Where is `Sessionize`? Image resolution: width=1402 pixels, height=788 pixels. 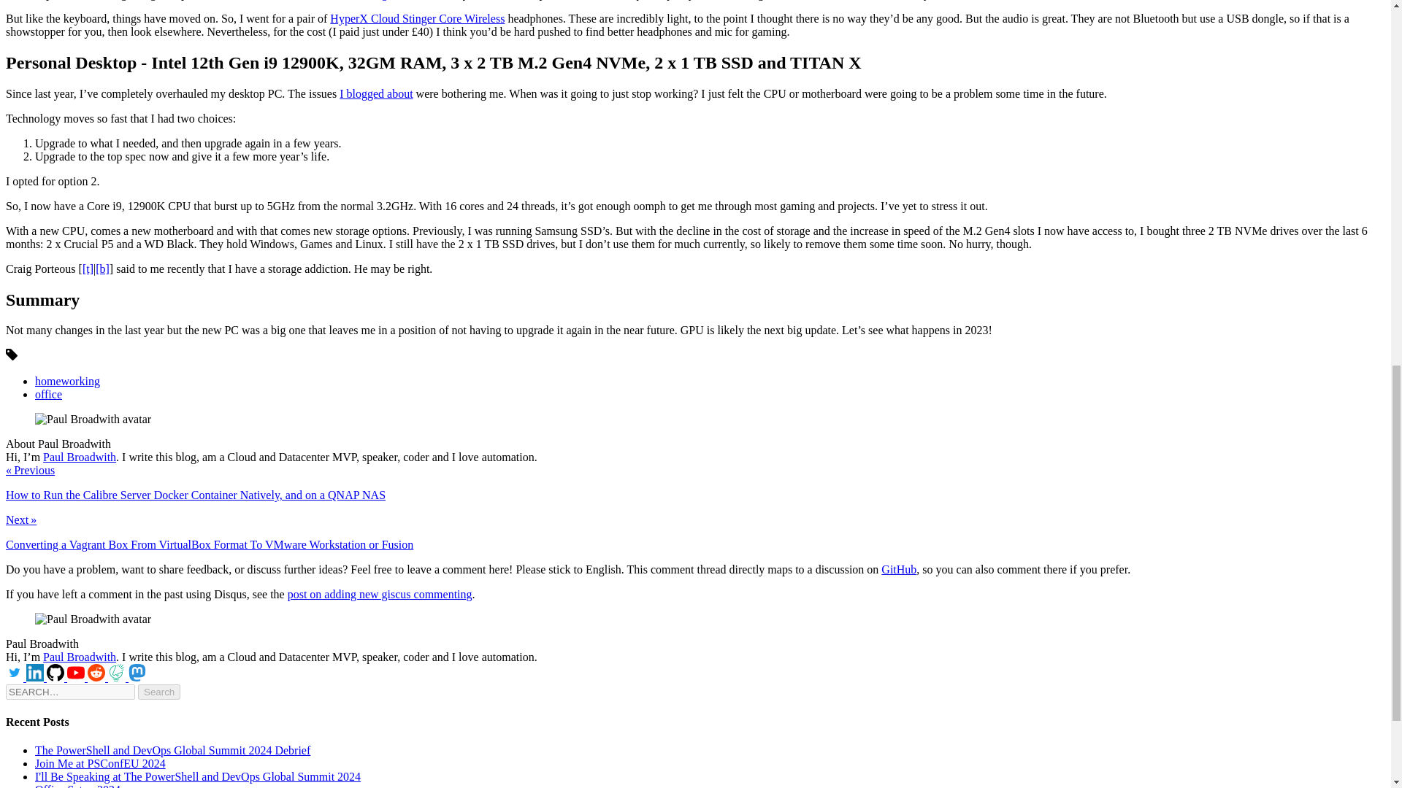 Sessionize is located at coordinates (118, 677).